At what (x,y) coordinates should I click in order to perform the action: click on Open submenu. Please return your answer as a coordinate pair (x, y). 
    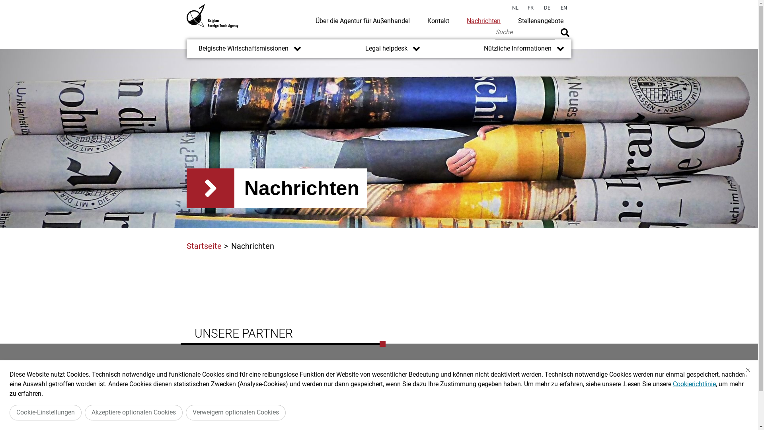
    Looking at the image, I should click on (416, 49).